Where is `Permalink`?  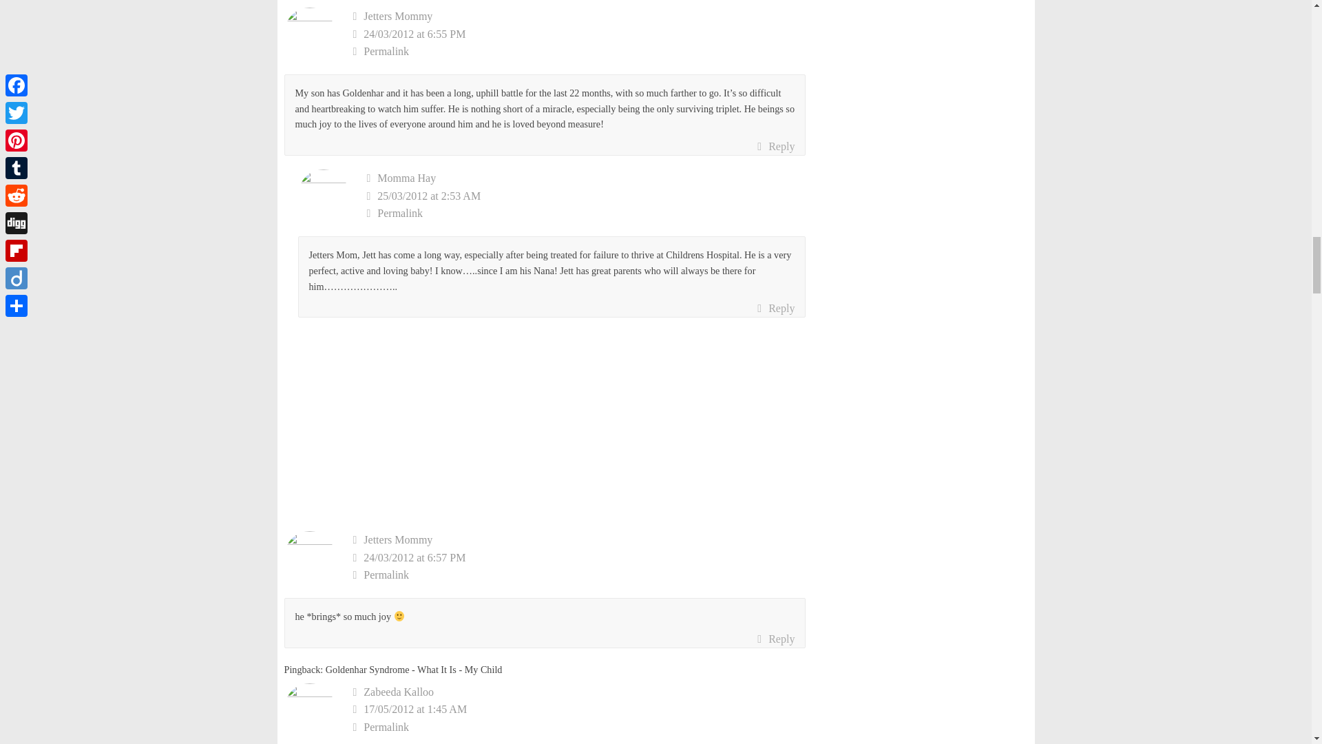 Permalink is located at coordinates (578, 575).